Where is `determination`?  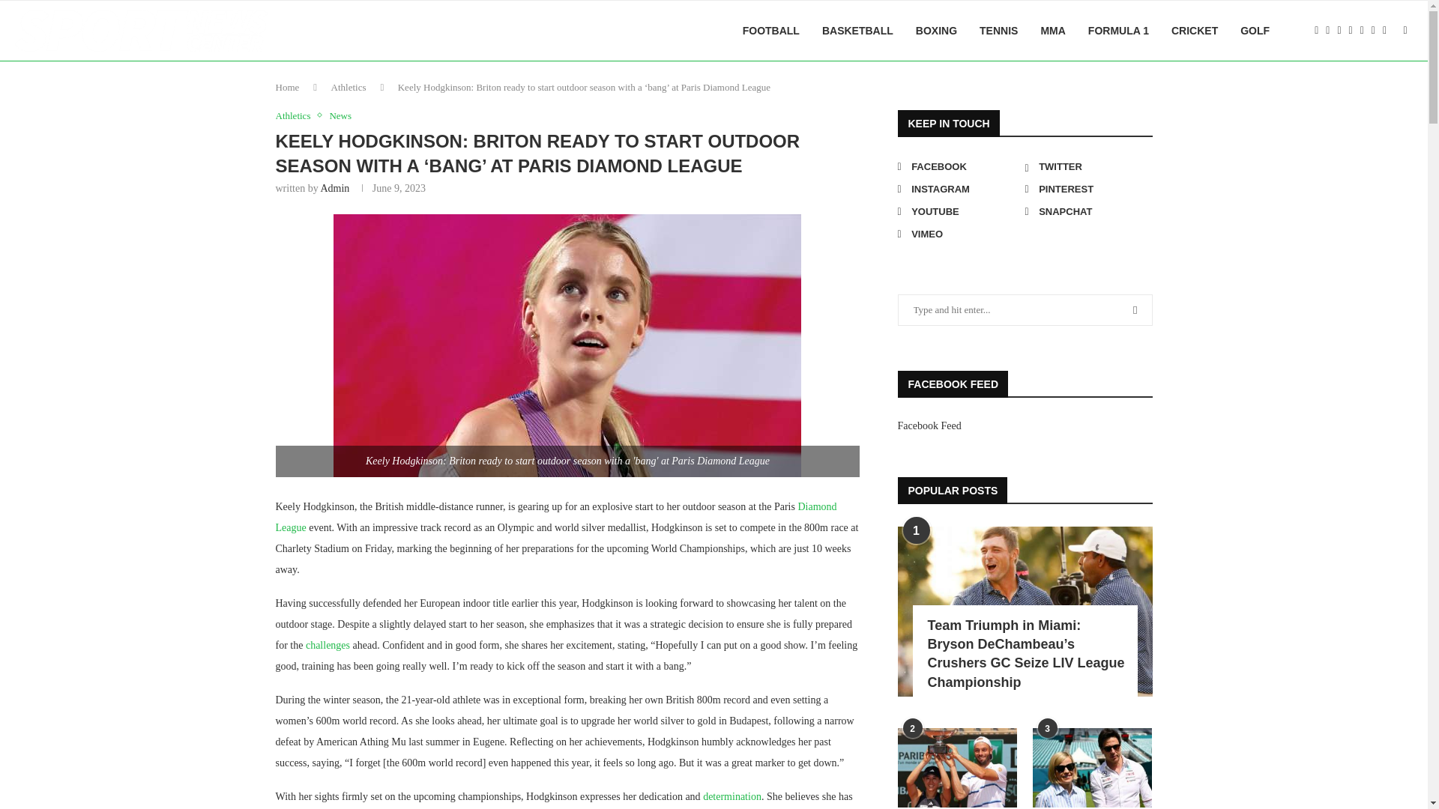 determination is located at coordinates (731, 797).